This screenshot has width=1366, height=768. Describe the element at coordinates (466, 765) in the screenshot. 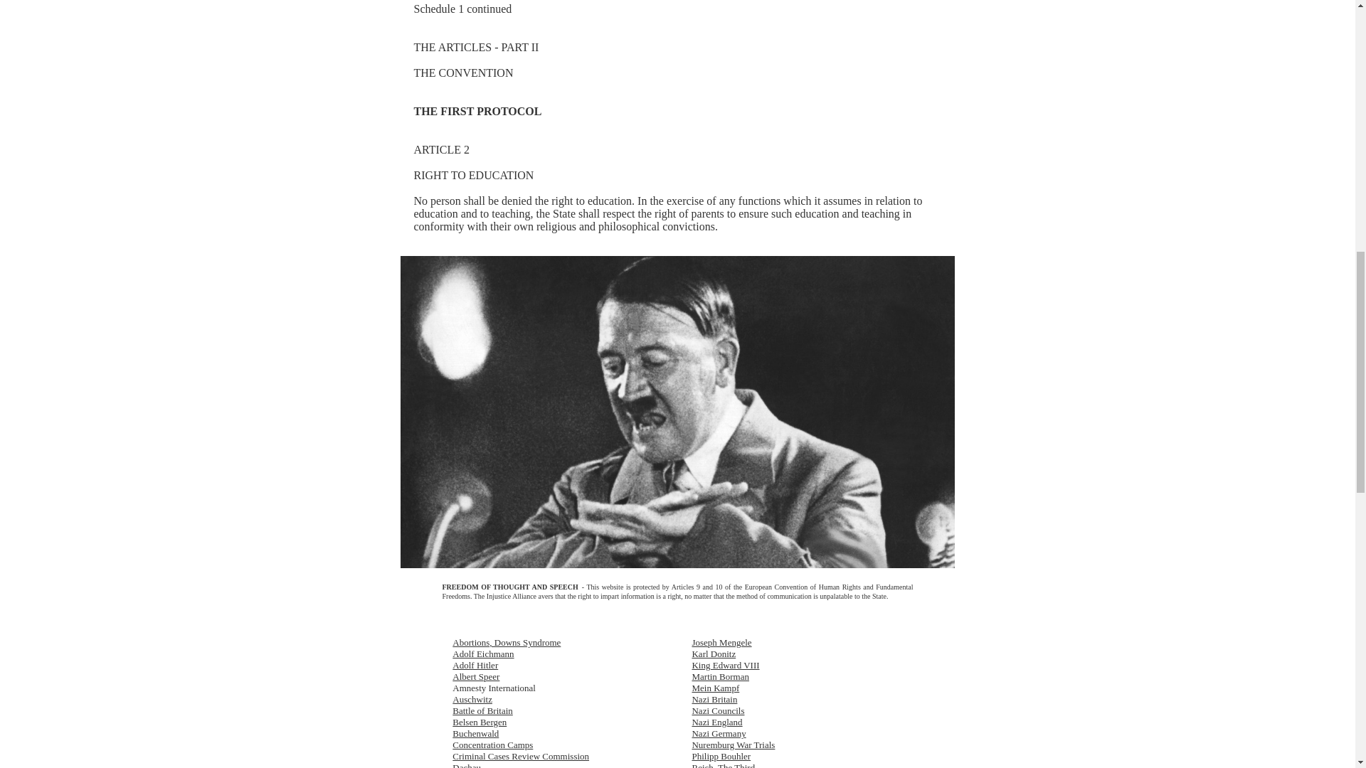

I see `Dachau` at that location.